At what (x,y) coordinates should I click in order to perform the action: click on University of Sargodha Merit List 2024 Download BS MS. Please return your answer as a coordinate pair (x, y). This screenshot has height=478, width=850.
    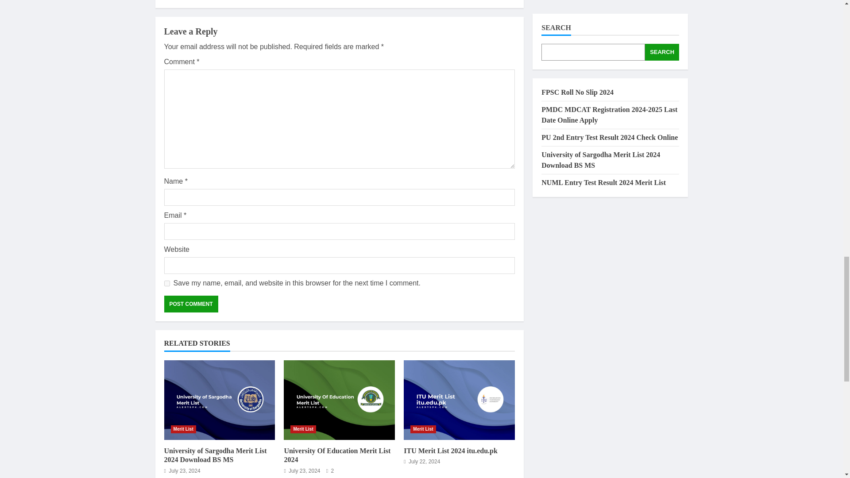
    Looking at the image, I should click on (219, 400).